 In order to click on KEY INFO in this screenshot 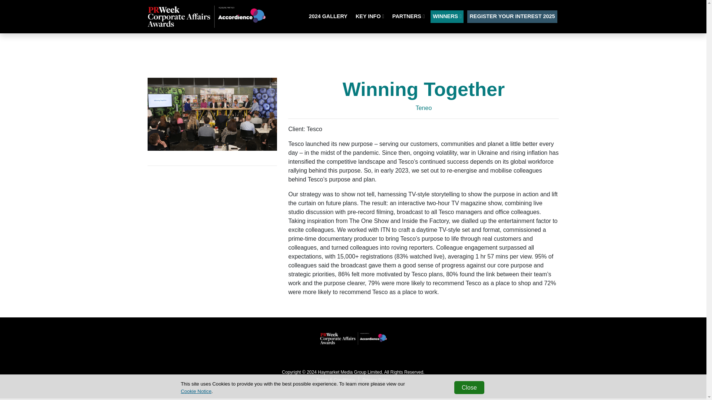, I will do `click(370, 16)`.